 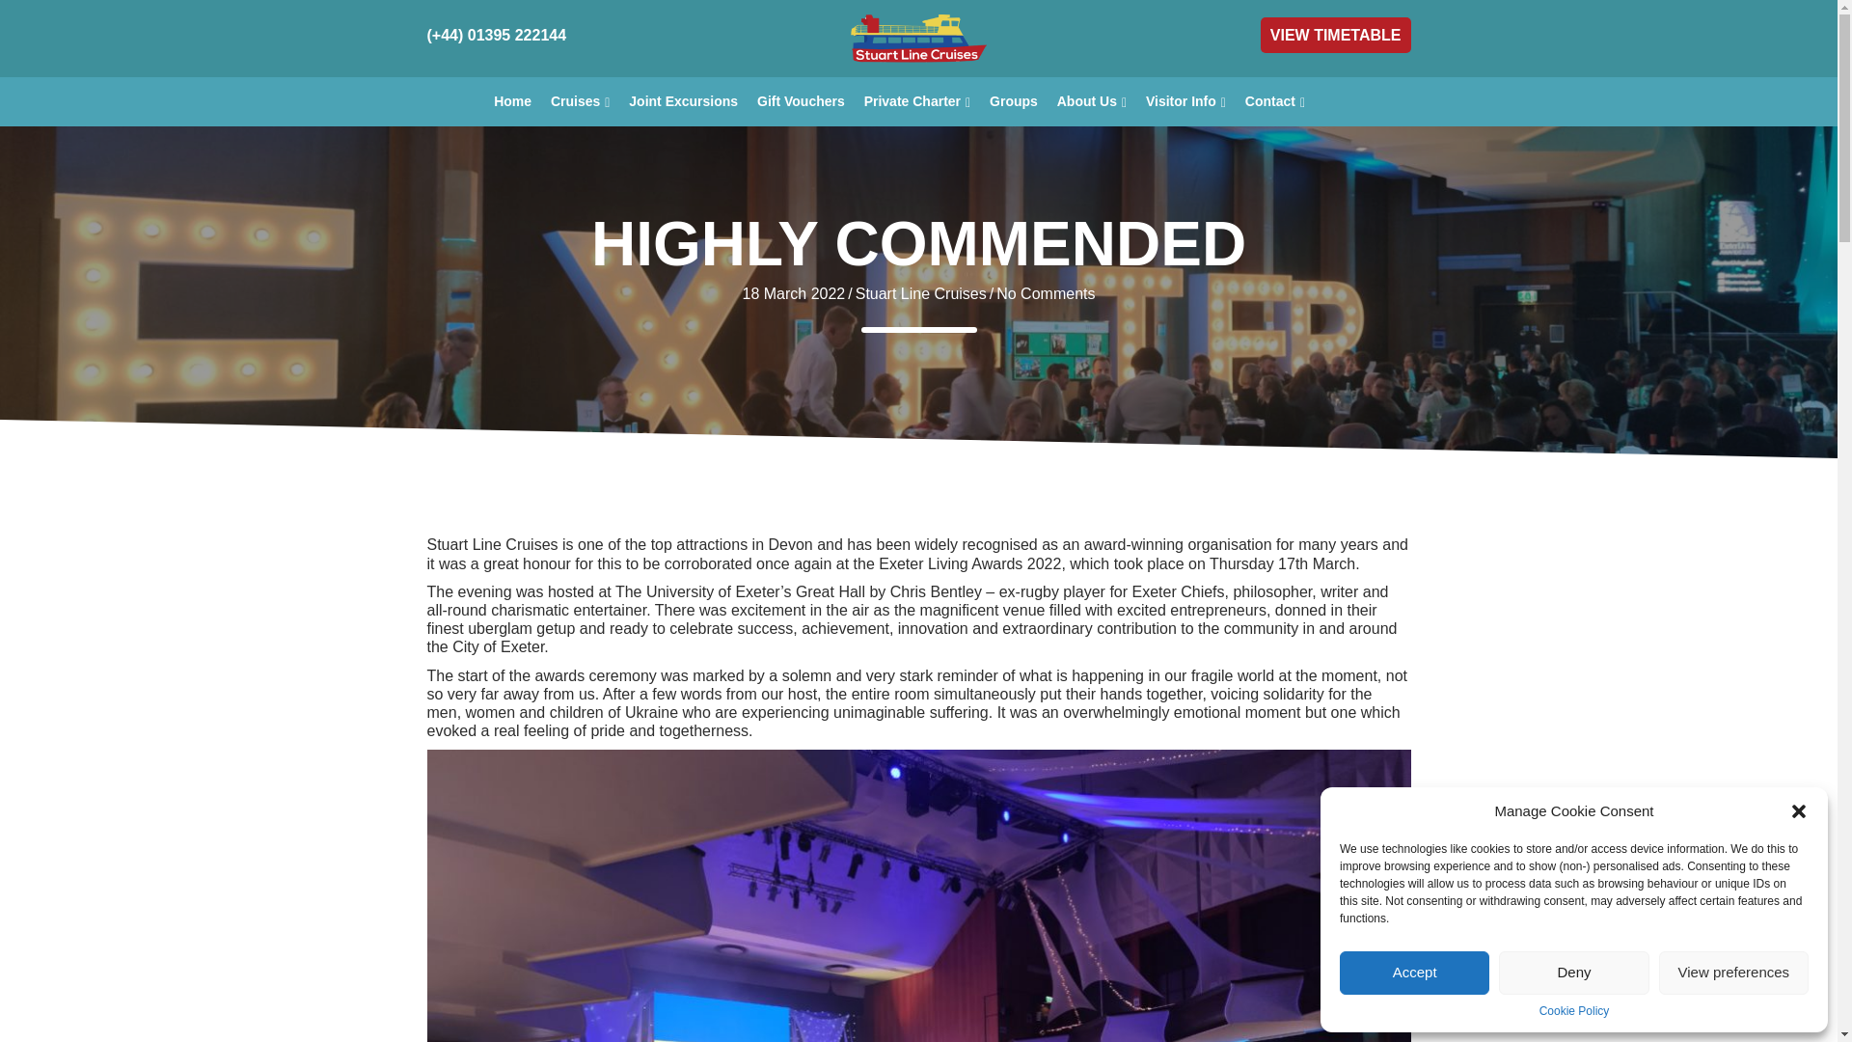 I want to click on Deny, so click(x=1572, y=973).